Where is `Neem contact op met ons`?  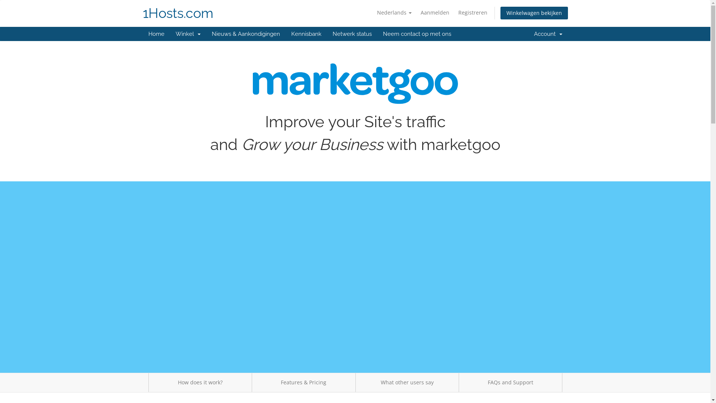 Neem contact op met ons is located at coordinates (417, 34).